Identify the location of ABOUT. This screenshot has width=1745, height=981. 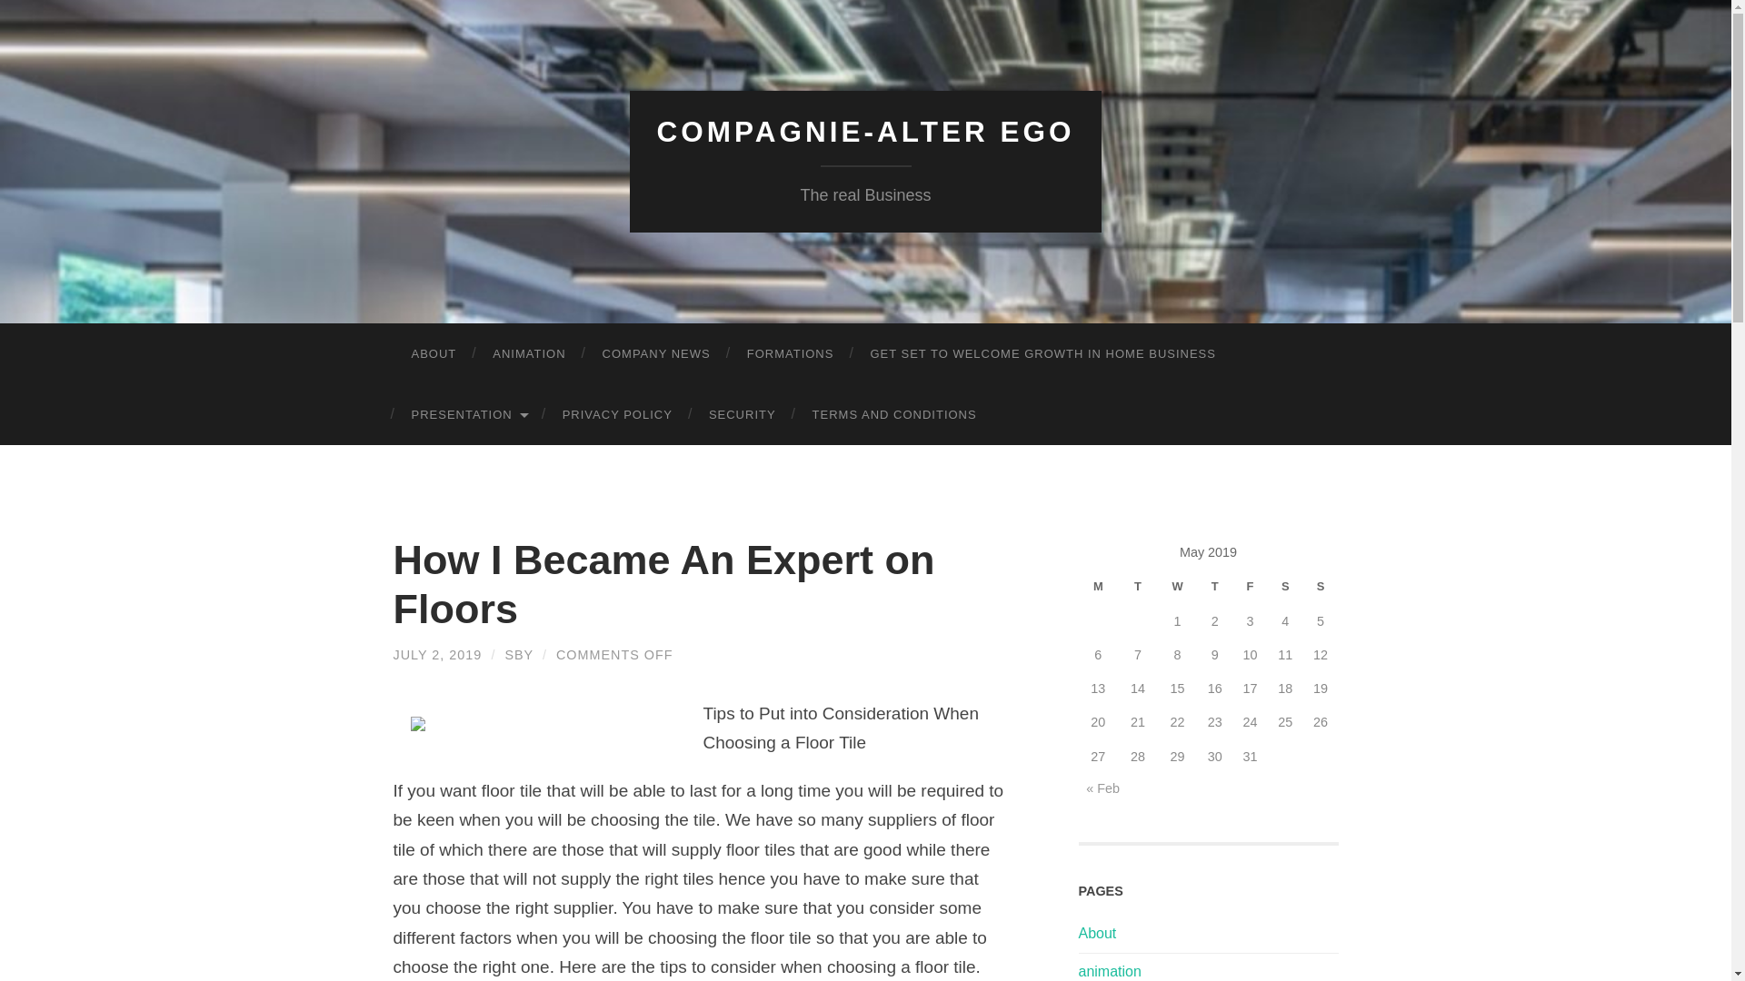
(434, 354).